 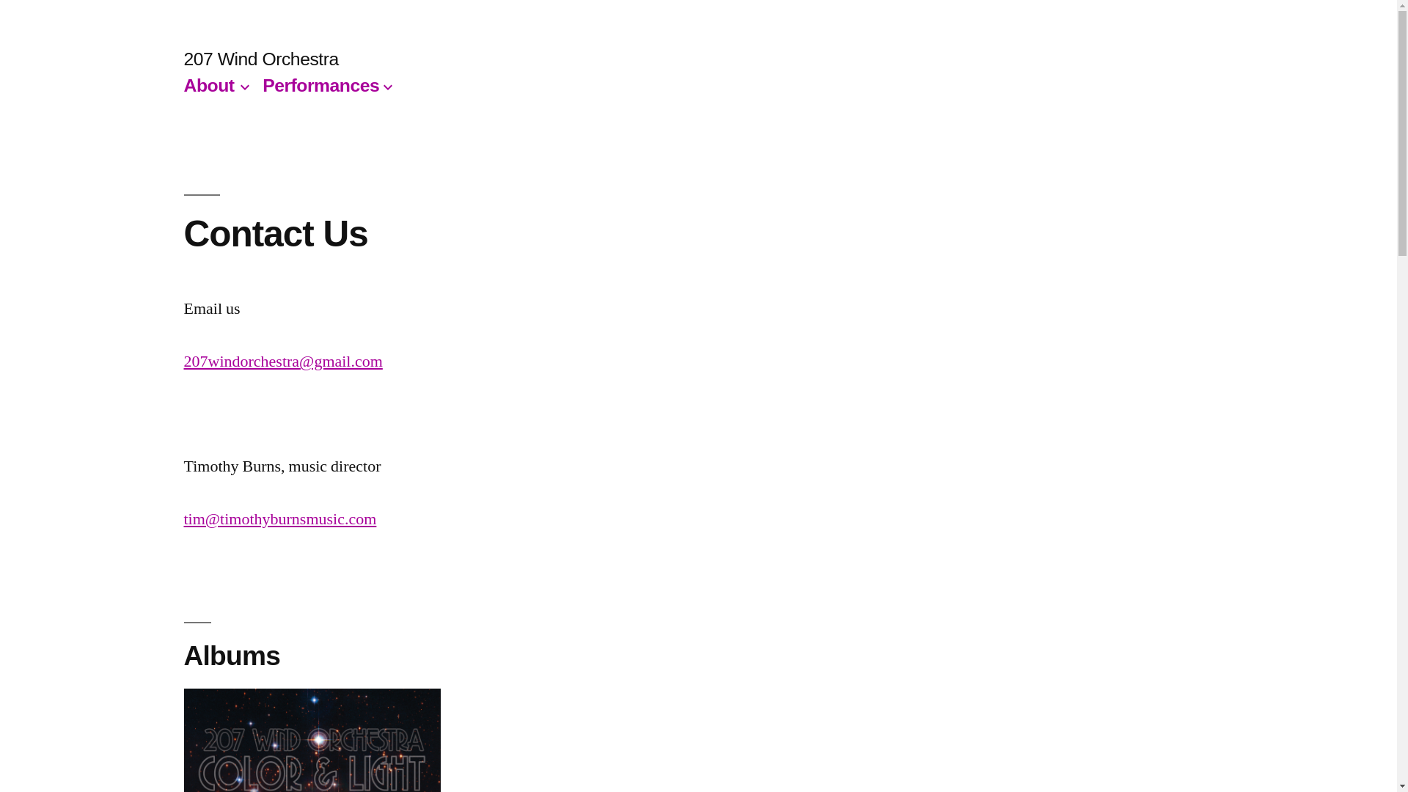 What do you see at coordinates (261, 59) in the screenshot?
I see `207 Wind Orchestra` at bounding box center [261, 59].